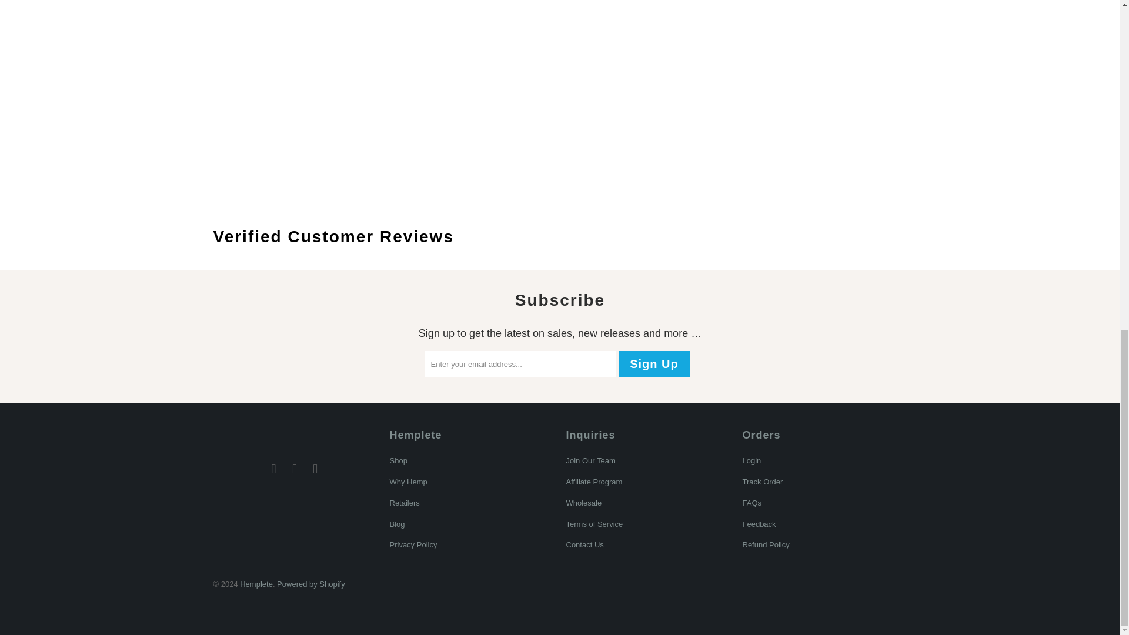 The width and height of the screenshot is (1129, 635). What do you see at coordinates (654, 364) in the screenshot?
I see `Sign Up` at bounding box center [654, 364].